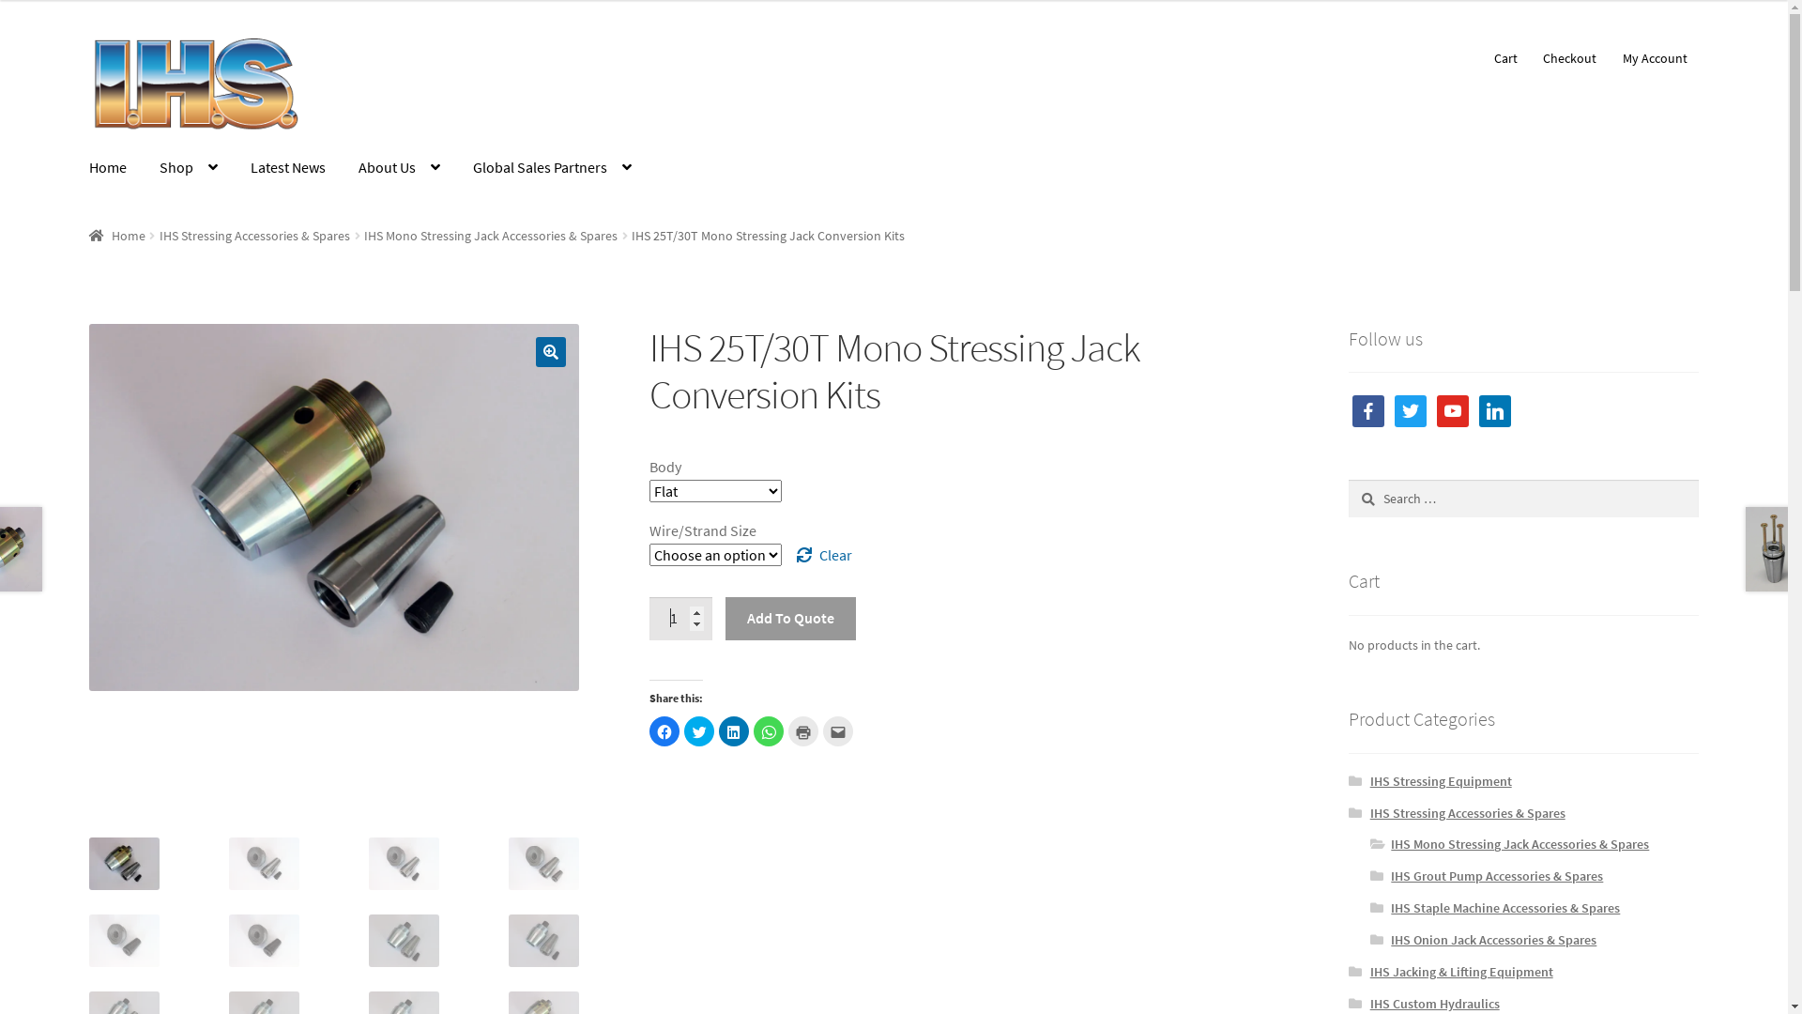 The width and height of the screenshot is (1802, 1014). Describe the element at coordinates (1368, 410) in the screenshot. I see `facebook` at that location.